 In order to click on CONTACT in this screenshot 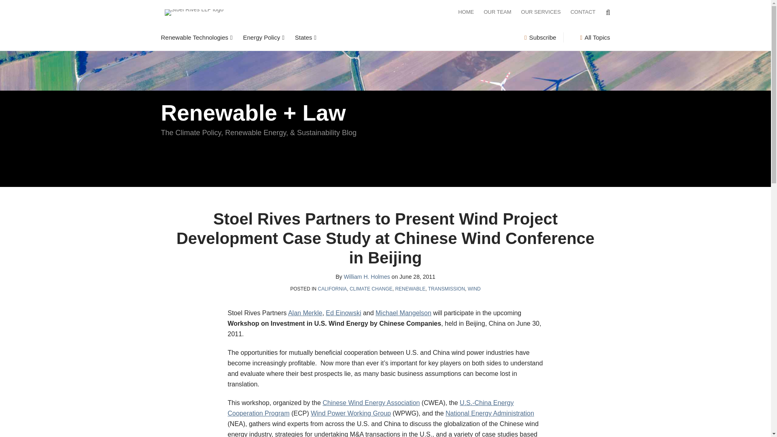, I will do `click(583, 12)`.